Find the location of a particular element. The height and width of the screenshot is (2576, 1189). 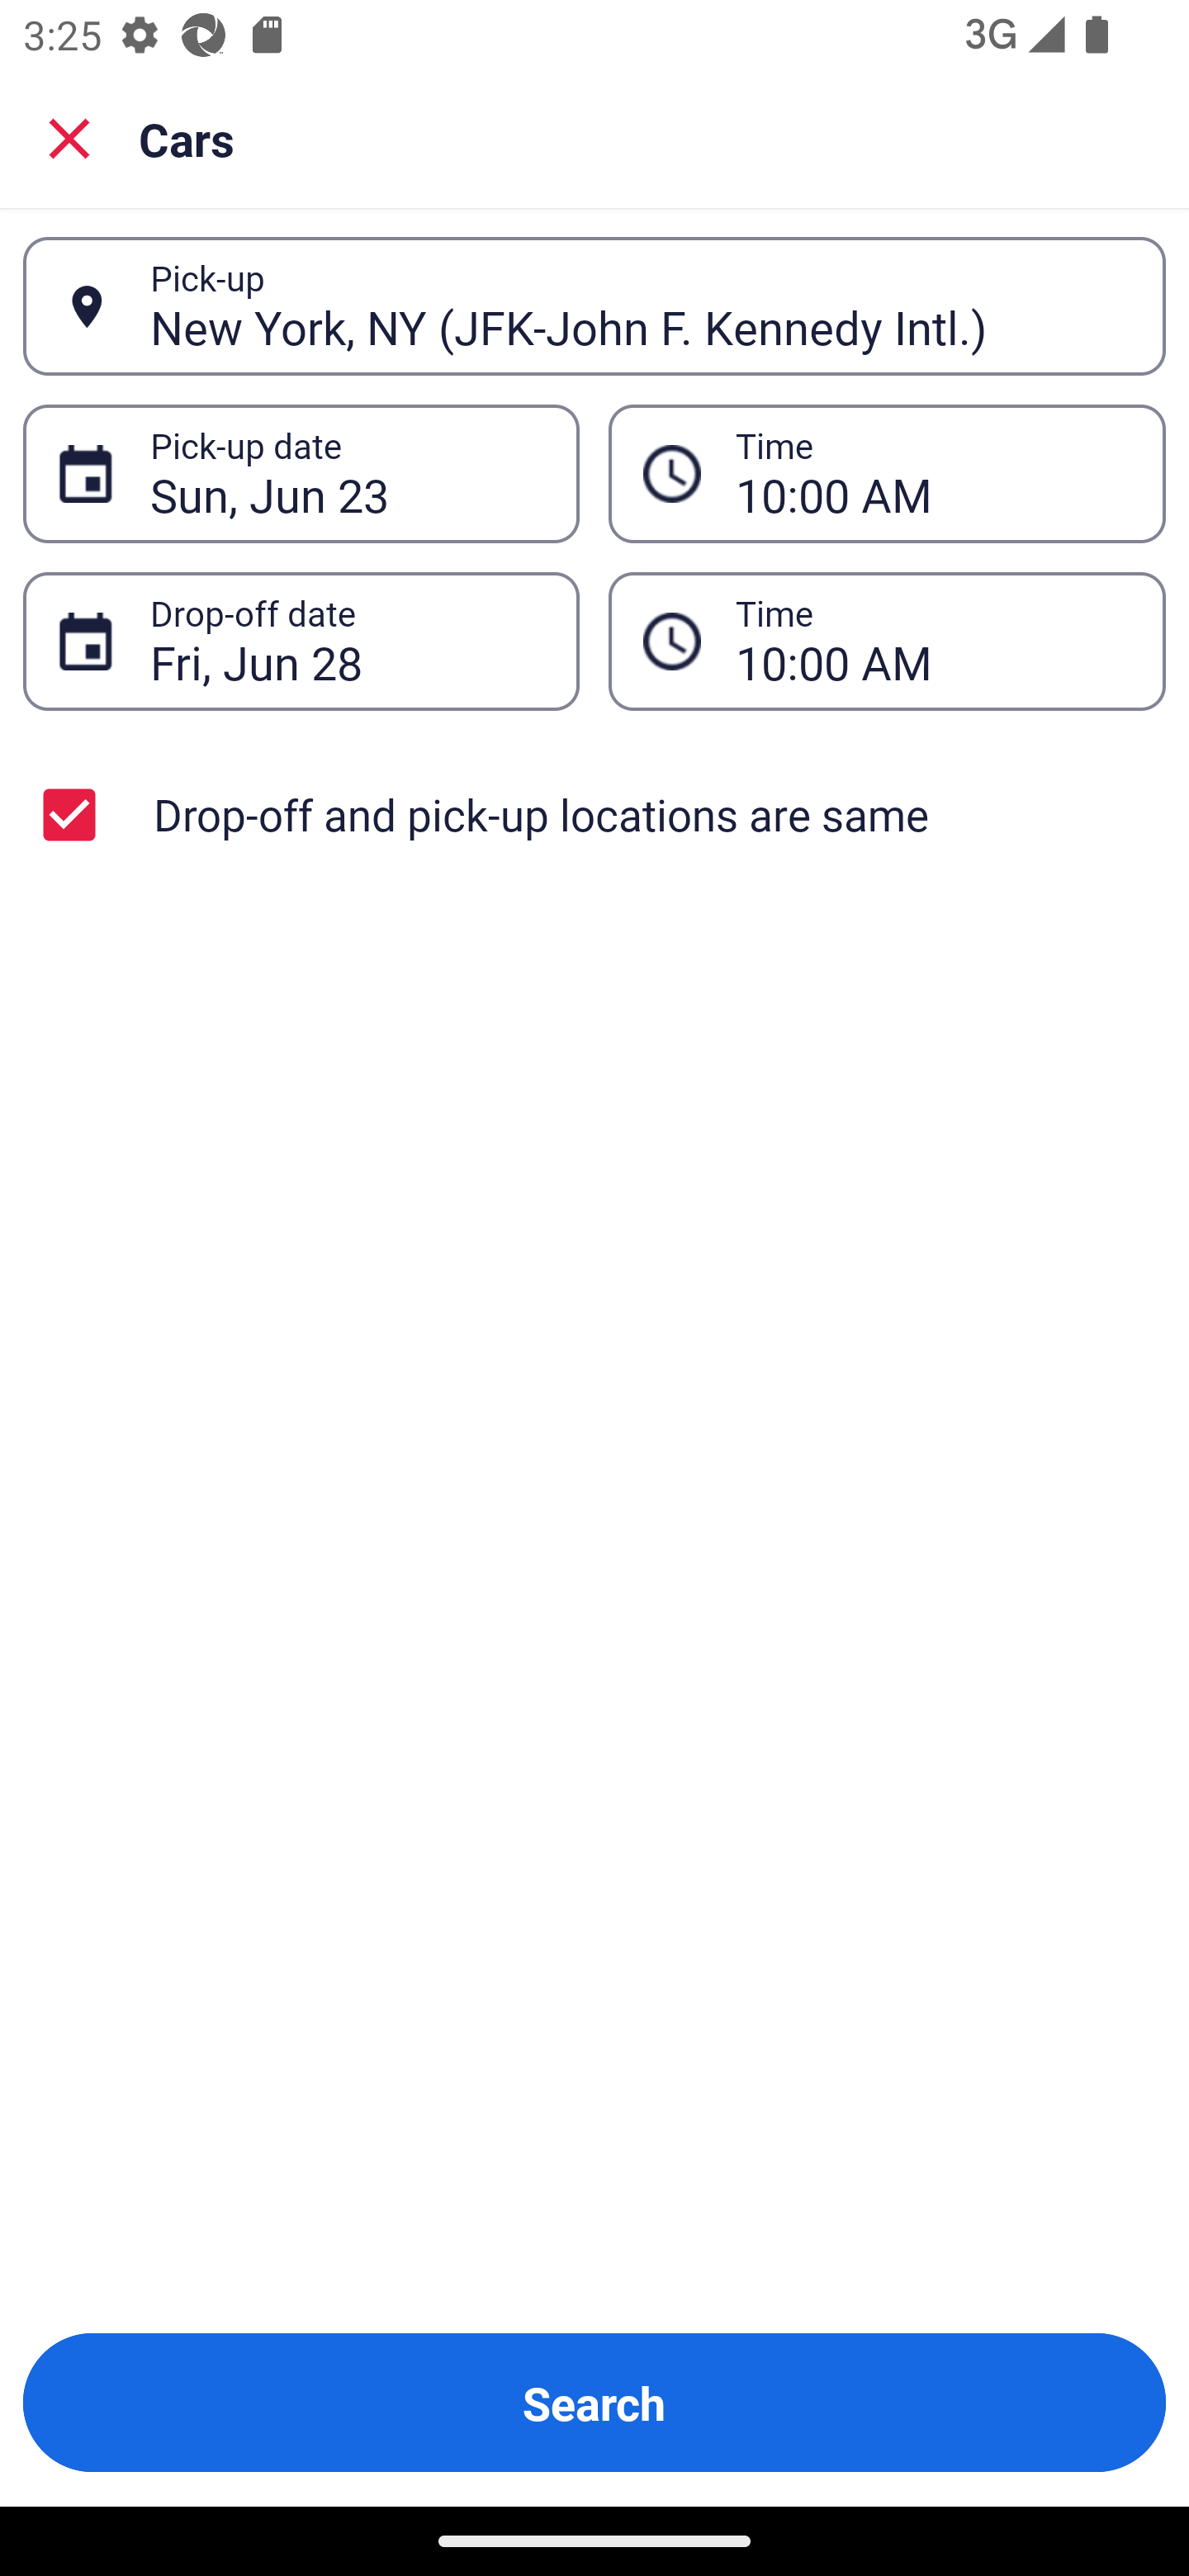

10:00 AM is located at coordinates (887, 641).